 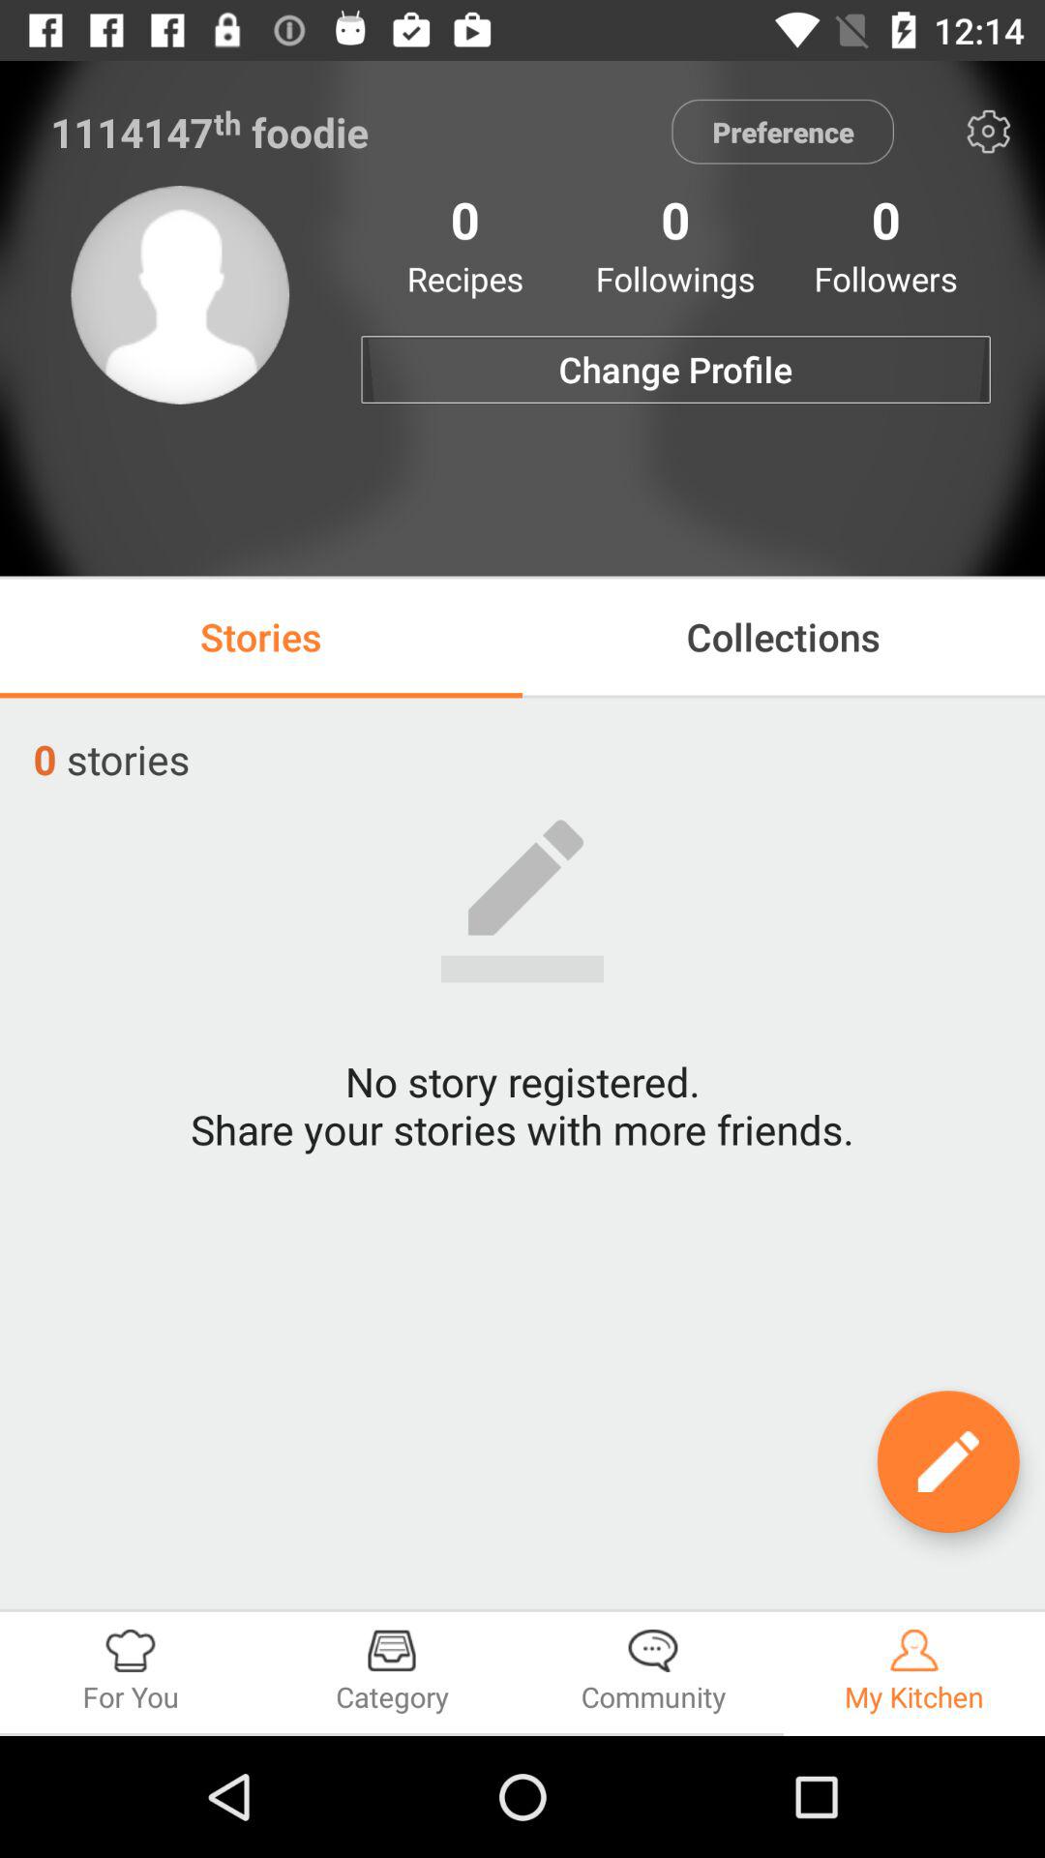 What do you see at coordinates (675, 370) in the screenshot?
I see `press icon below recipes icon` at bounding box center [675, 370].